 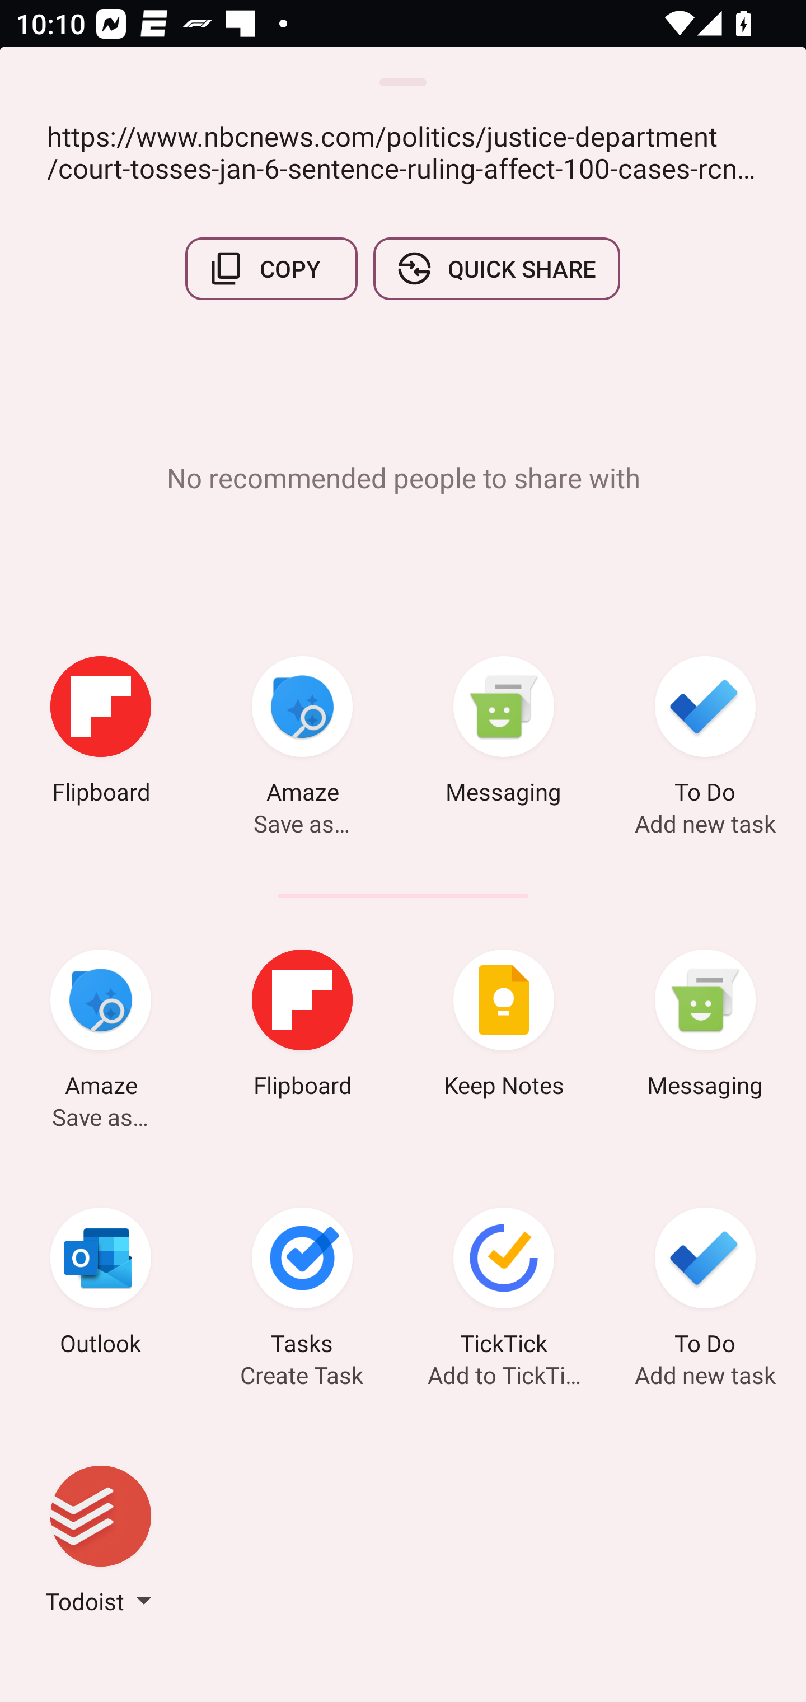 What do you see at coordinates (302, 733) in the screenshot?
I see `Amaze Save as…` at bounding box center [302, 733].